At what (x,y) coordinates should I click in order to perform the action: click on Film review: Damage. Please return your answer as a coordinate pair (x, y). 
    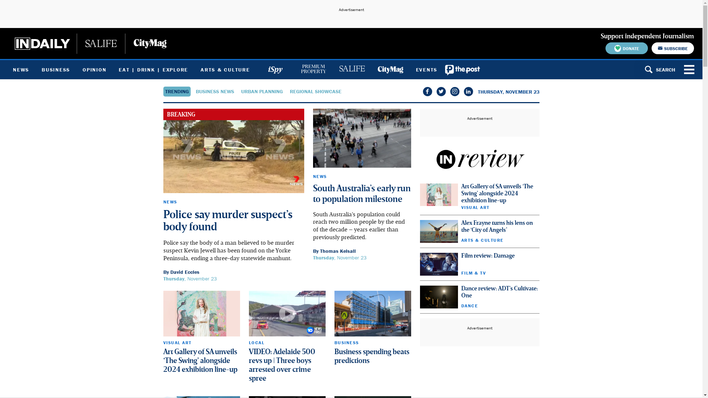
    Looking at the image, I should click on (487, 256).